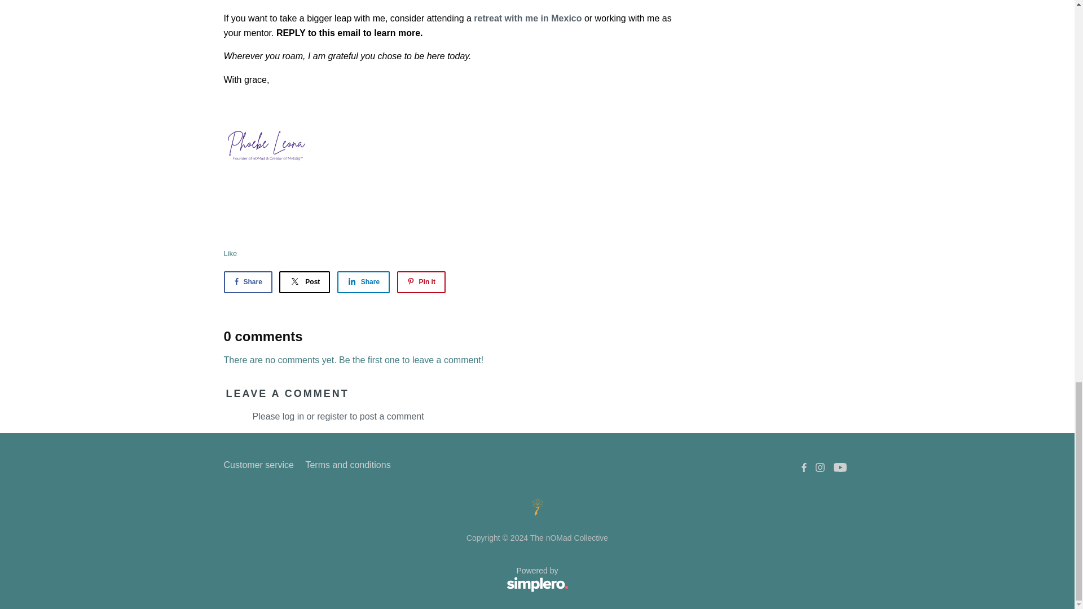 The width and height of the screenshot is (1083, 609). Describe the element at coordinates (820, 467) in the screenshot. I see `Instagram` at that location.